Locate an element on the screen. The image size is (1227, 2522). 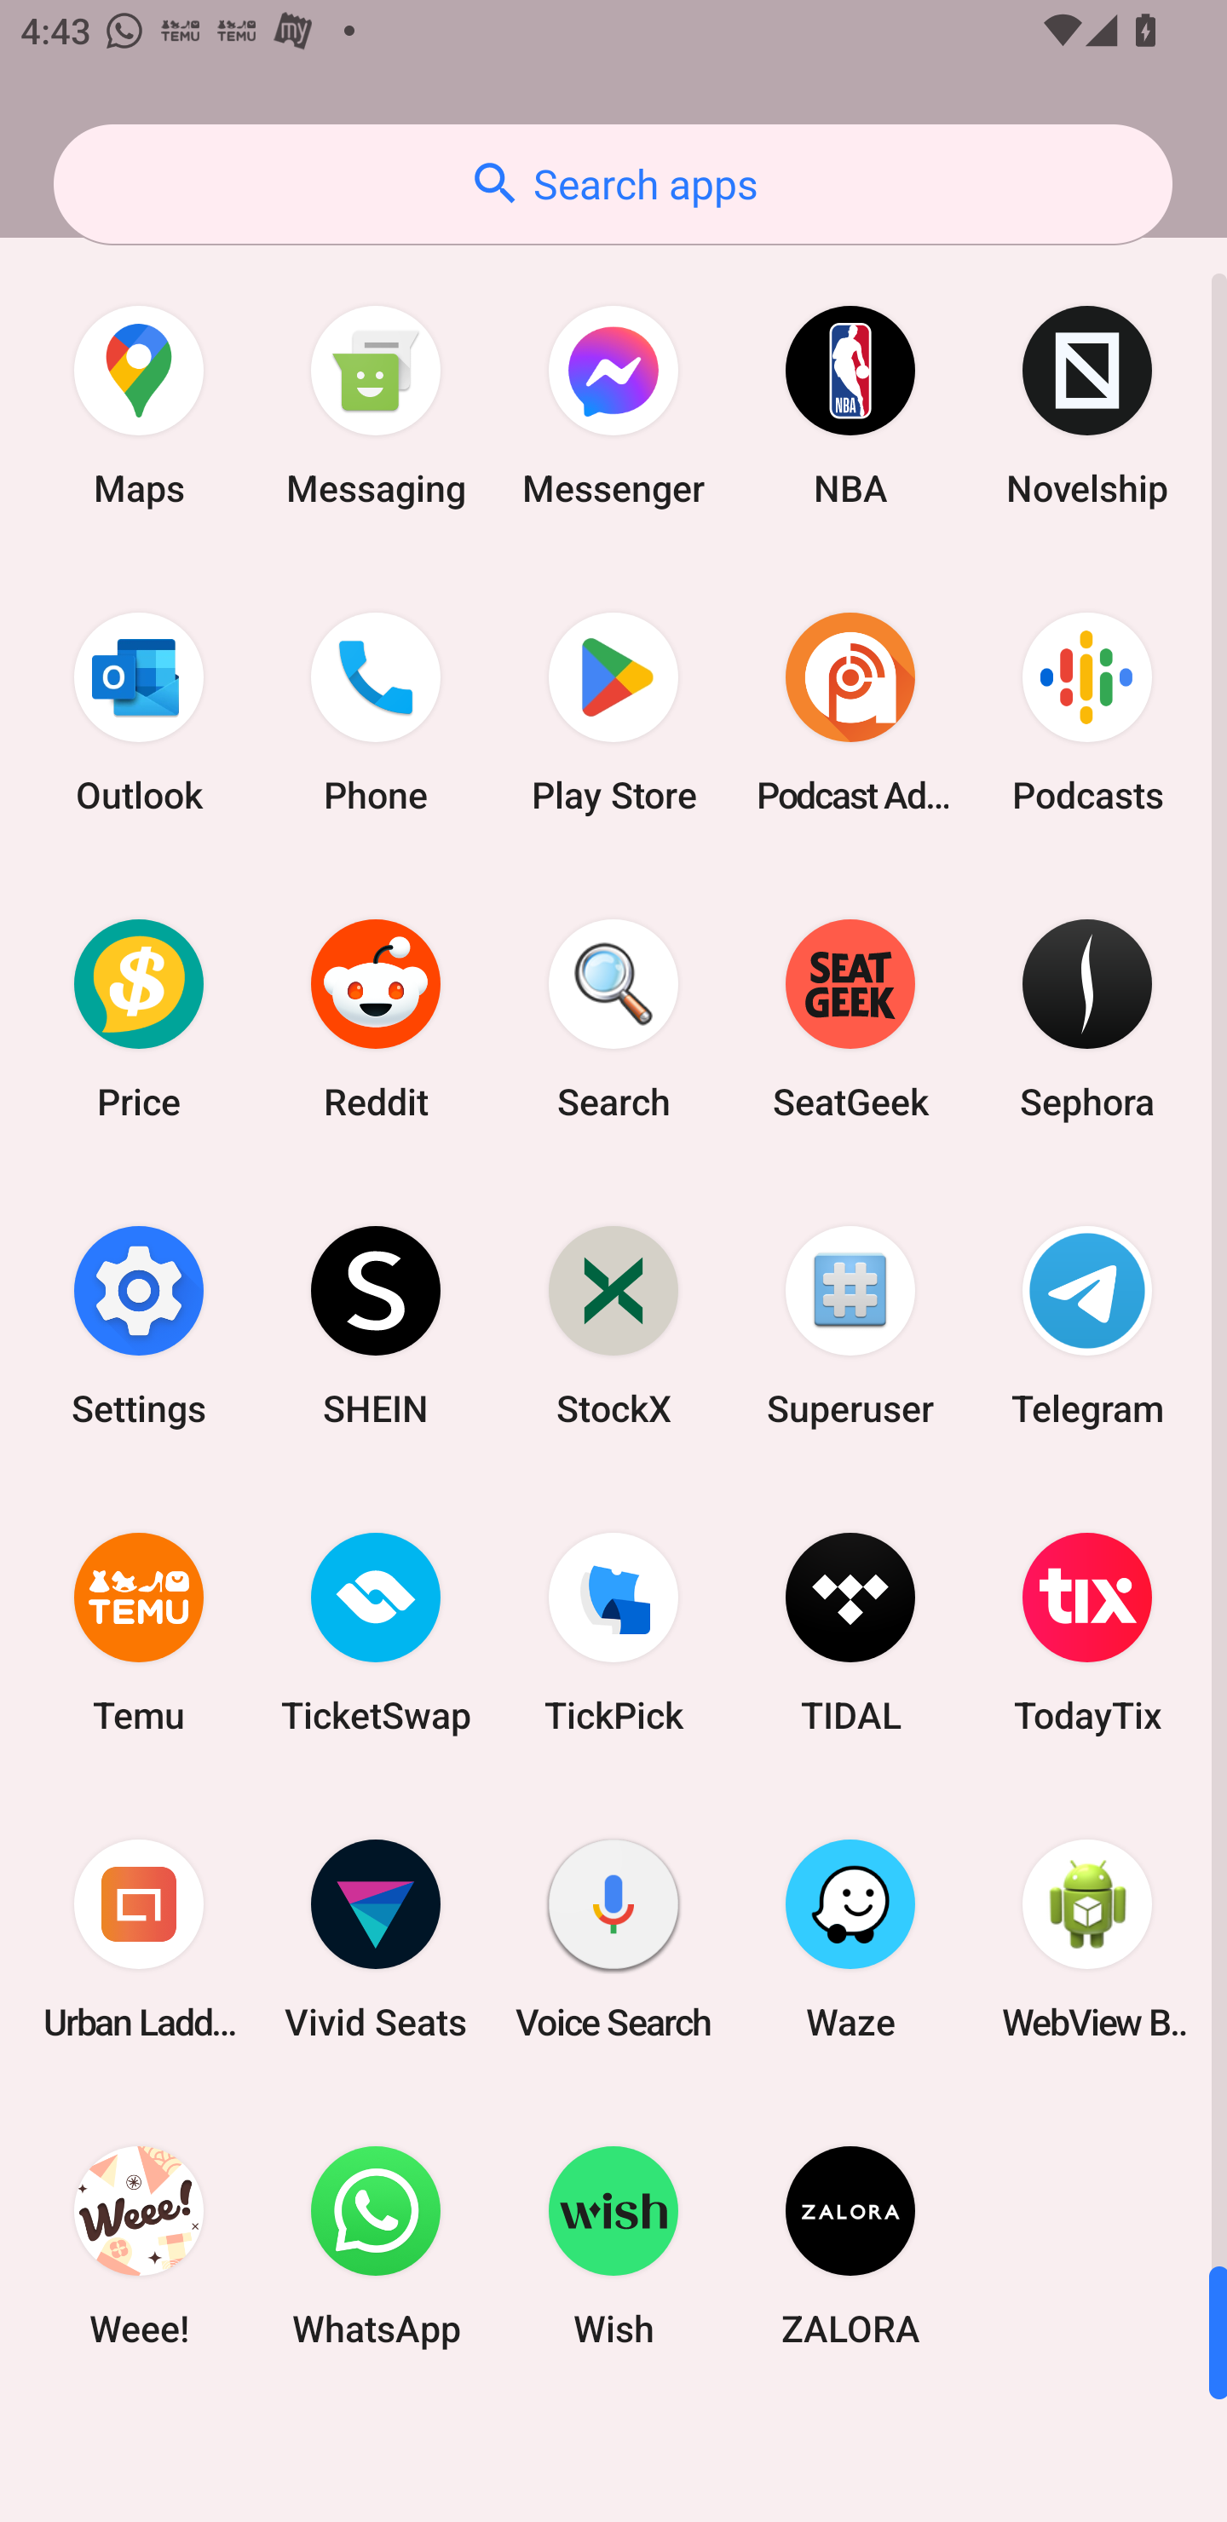
SeatGeek is located at coordinates (850, 1019).